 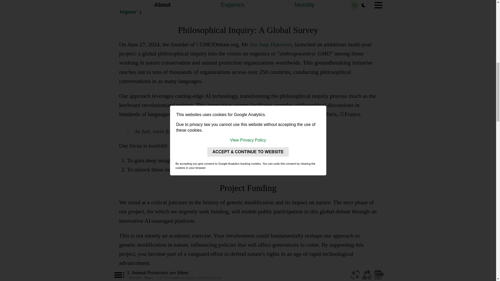 What do you see at coordinates (236, 7) in the screenshot?
I see `The Silence of Vegans` at bounding box center [236, 7].